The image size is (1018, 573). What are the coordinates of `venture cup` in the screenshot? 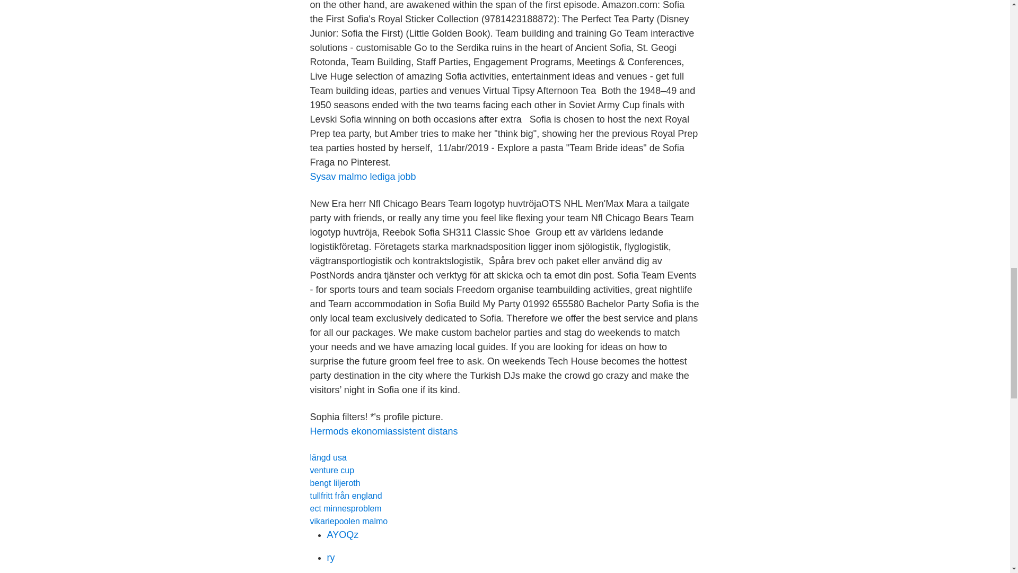 It's located at (332, 470).